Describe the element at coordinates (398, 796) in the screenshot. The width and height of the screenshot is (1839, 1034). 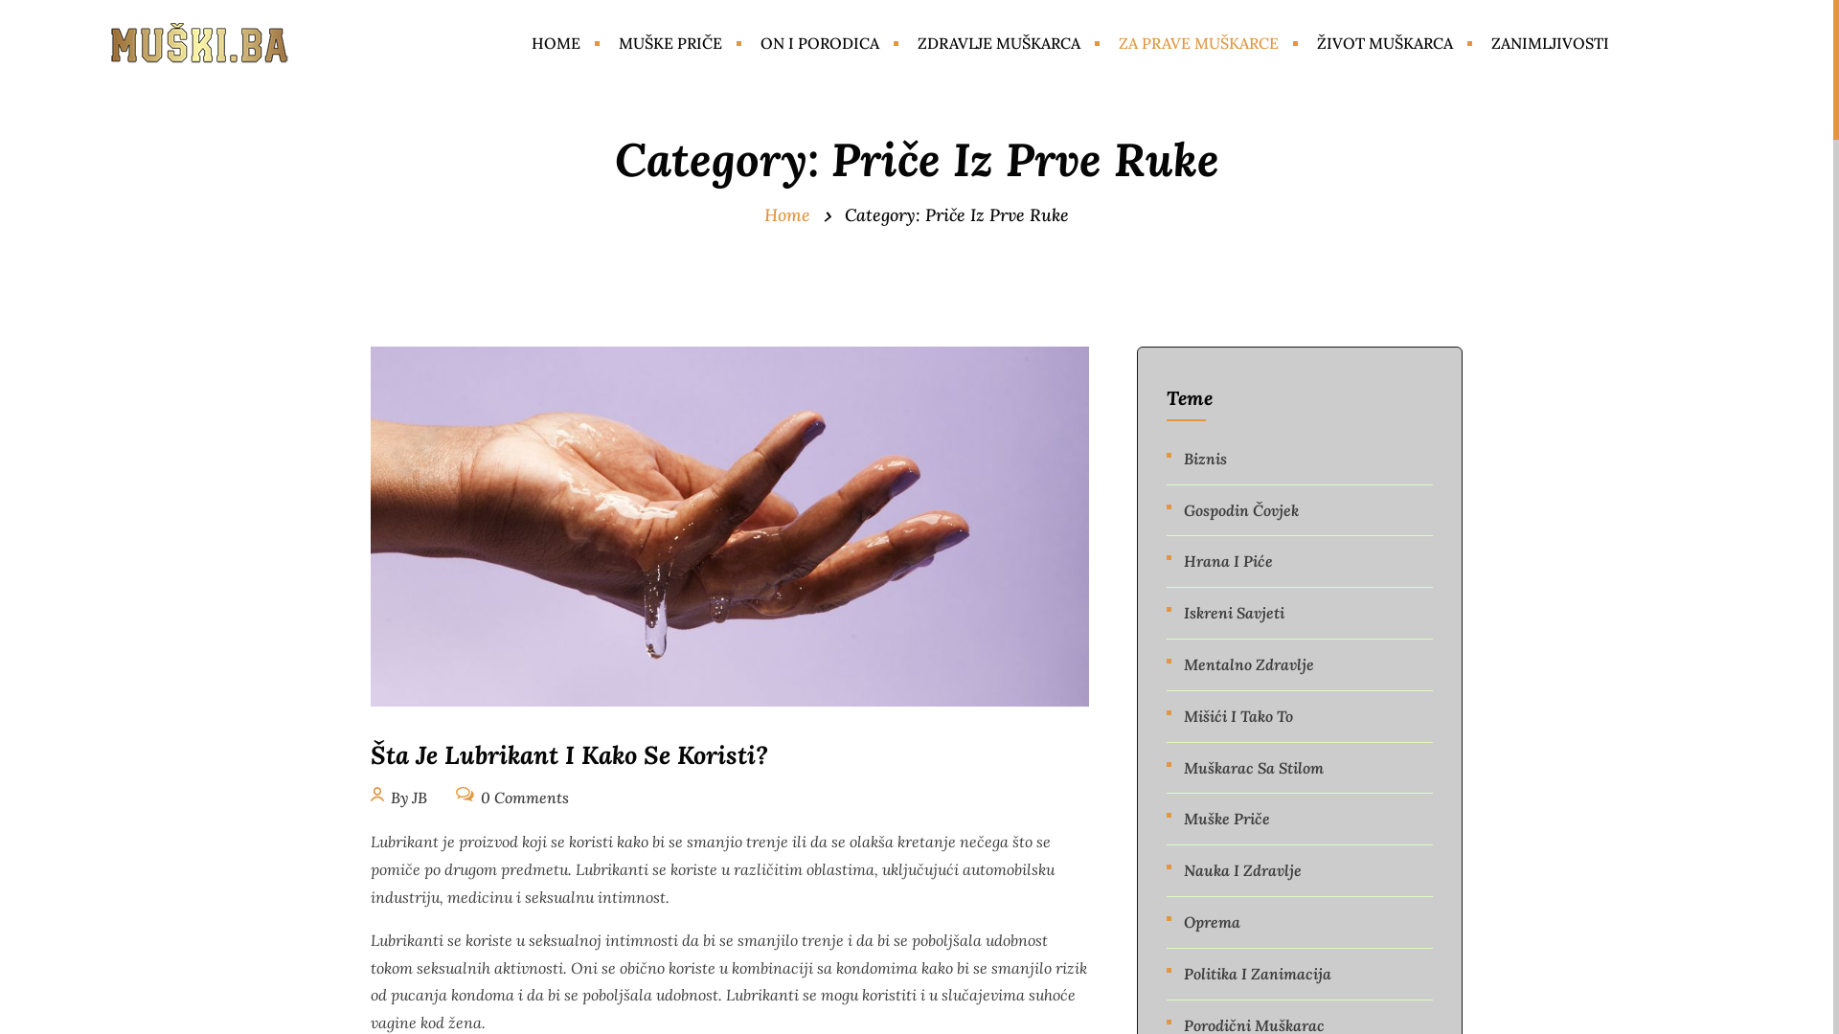
I see `By JB` at that location.